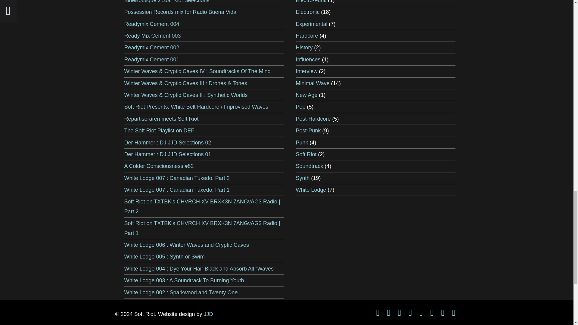 Image resolution: width=578 pixels, height=325 pixels. Describe the element at coordinates (167, 143) in the screenshot. I see `Der Hammer : DJ JJD Selections 02` at that location.